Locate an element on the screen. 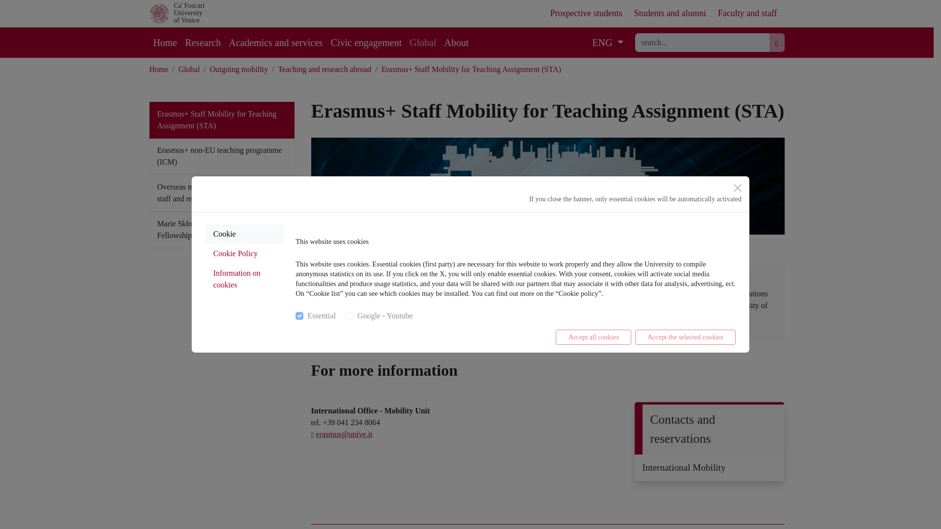 The image size is (941, 529). Teaching and research abroad is located at coordinates (422, 42).